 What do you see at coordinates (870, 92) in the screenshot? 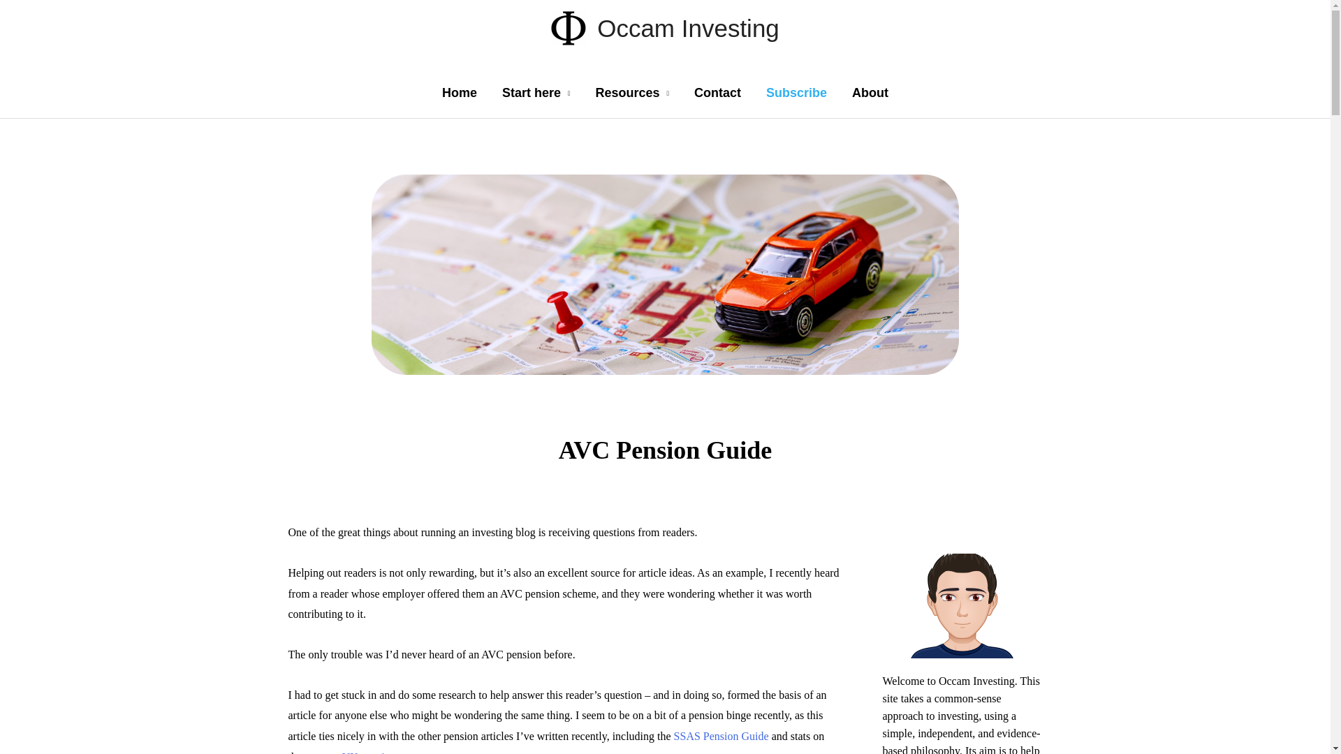
I see `About` at bounding box center [870, 92].